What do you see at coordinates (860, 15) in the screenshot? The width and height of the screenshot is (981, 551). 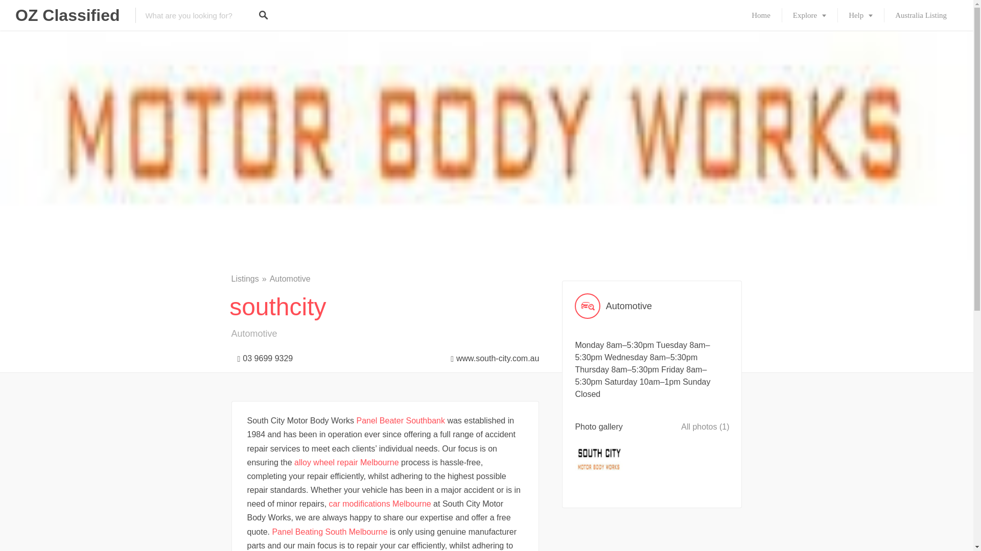 I see `Help` at bounding box center [860, 15].